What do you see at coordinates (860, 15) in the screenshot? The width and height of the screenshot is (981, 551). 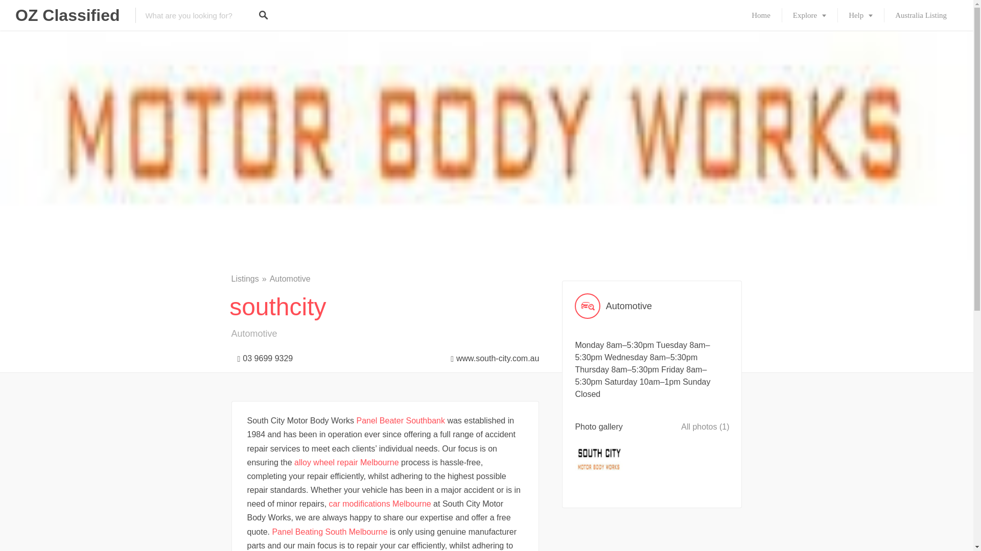 I see `Help` at bounding box center [860, 15].